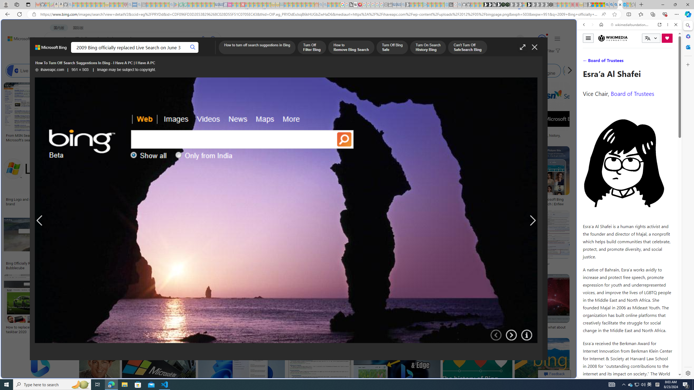  I want to click on Microsoft Live Logo, so click(200, 135).